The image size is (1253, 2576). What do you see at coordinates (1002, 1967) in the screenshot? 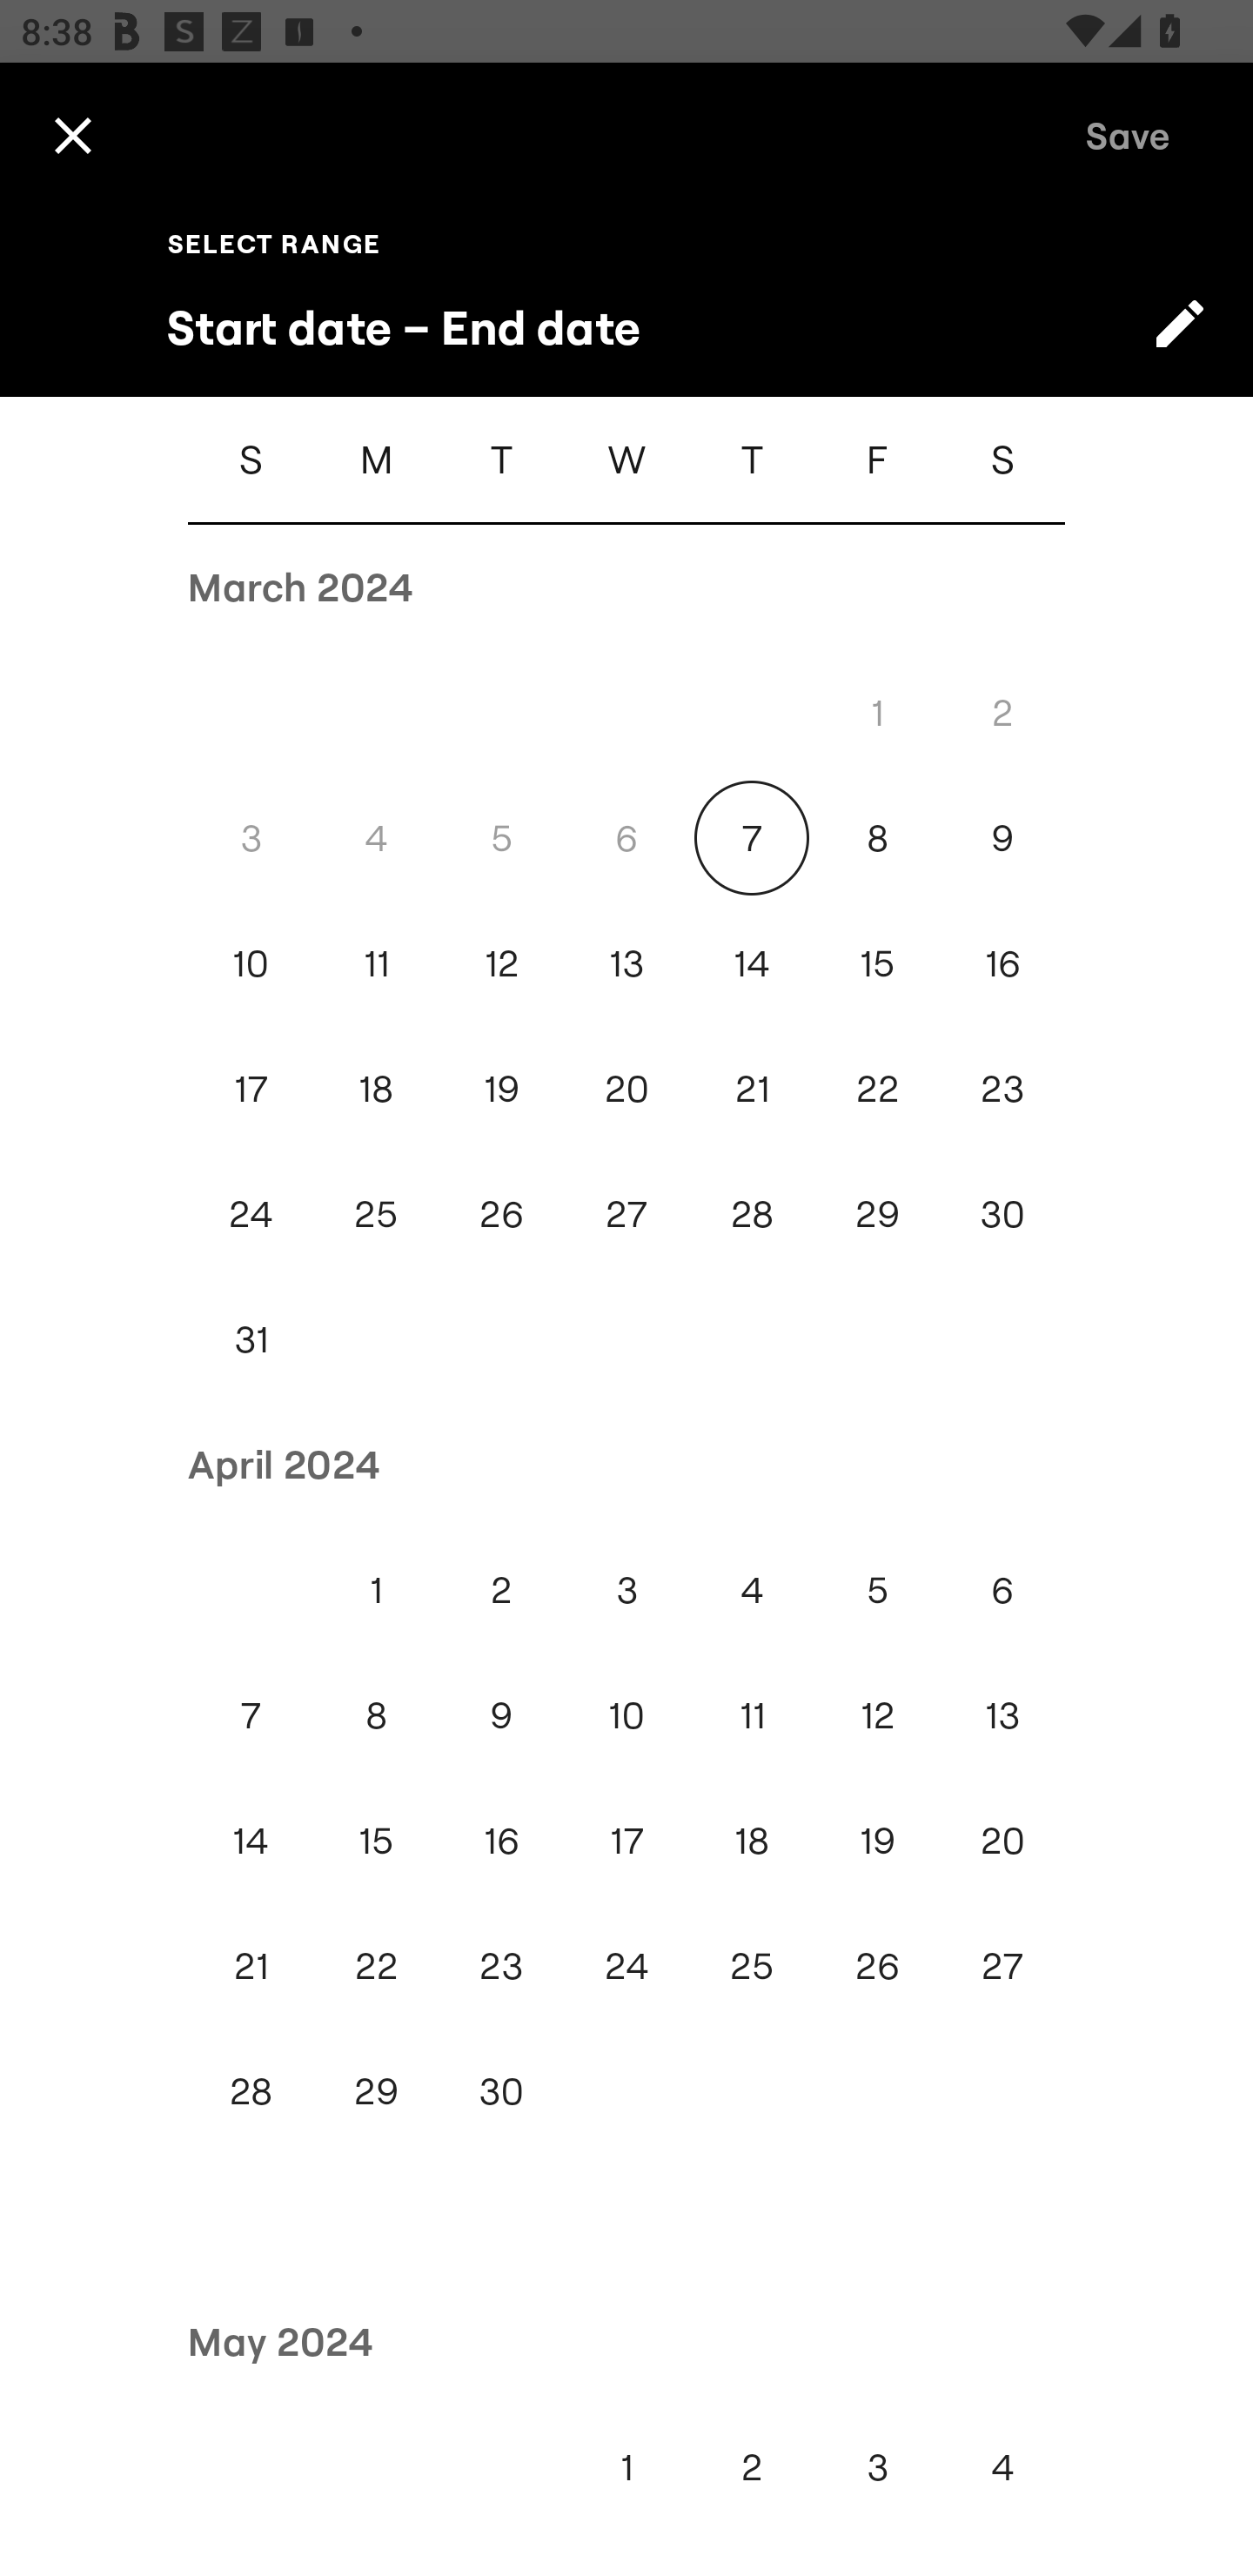
I see `27 Sat, Apr 27` at bounding box center [1002, 1967].